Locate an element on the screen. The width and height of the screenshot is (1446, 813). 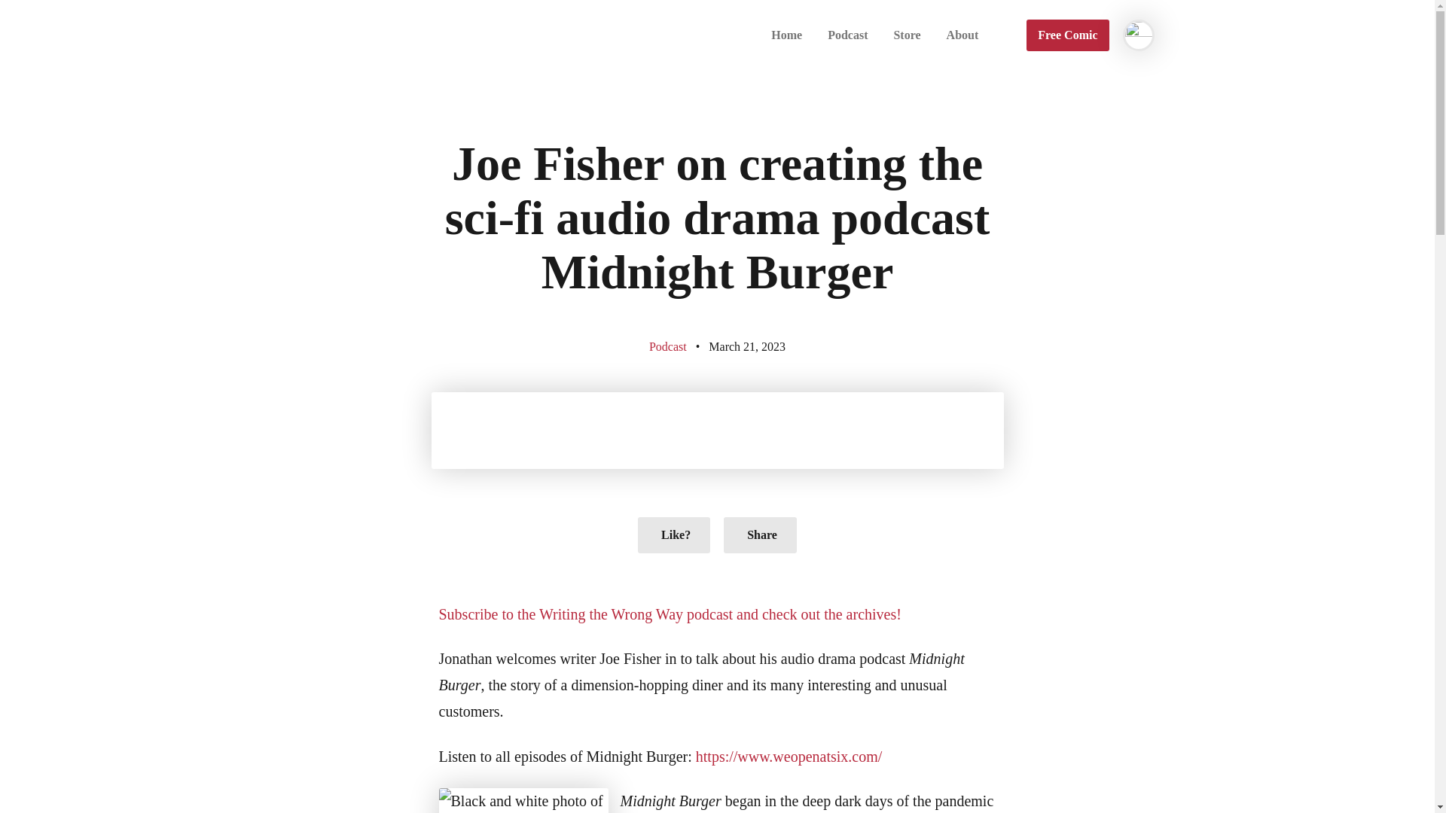
Share is located at coordinates (760, 534).